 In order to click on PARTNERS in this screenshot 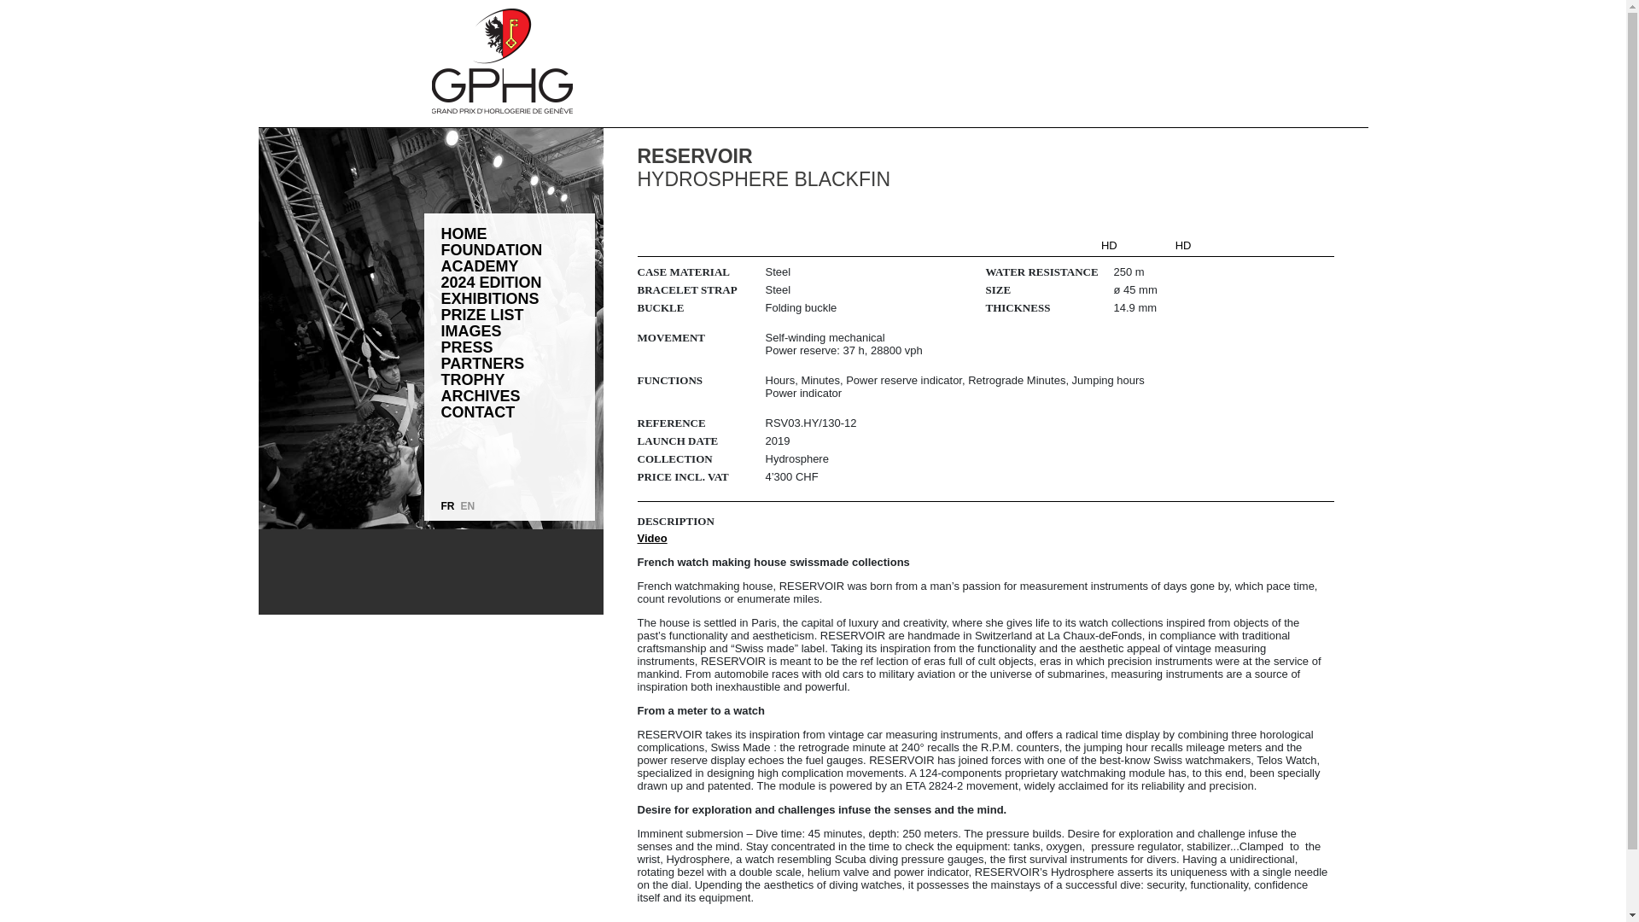, I will do `click(482, 364)`.